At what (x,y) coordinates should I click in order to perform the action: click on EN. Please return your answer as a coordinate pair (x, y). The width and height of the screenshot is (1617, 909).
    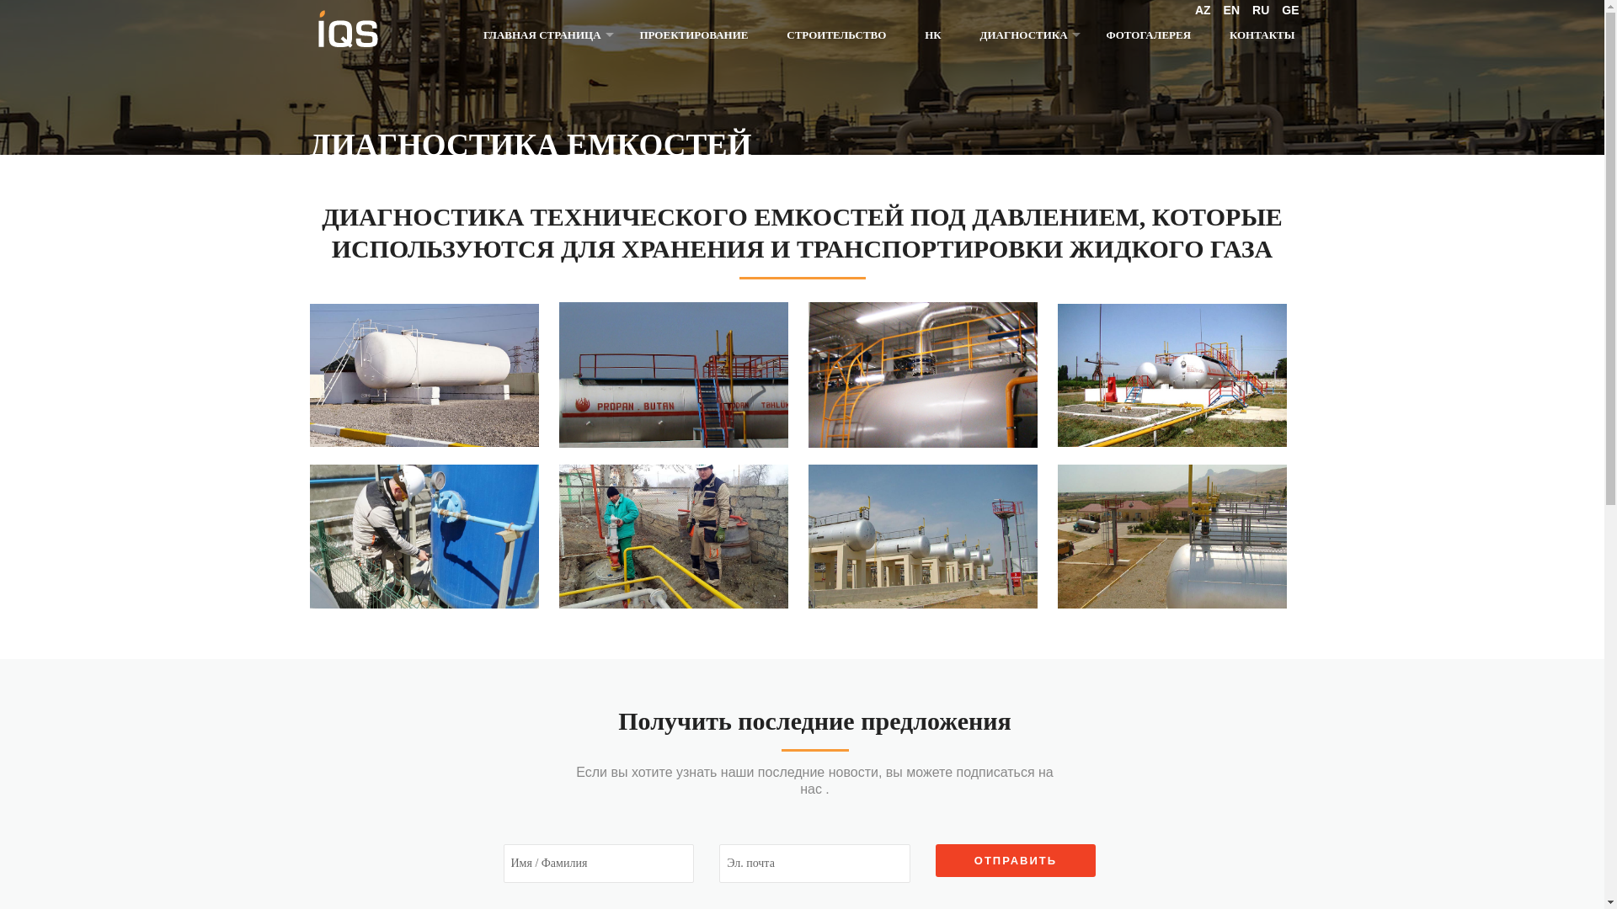
    Looking at the image, I should click on (1231, 10).